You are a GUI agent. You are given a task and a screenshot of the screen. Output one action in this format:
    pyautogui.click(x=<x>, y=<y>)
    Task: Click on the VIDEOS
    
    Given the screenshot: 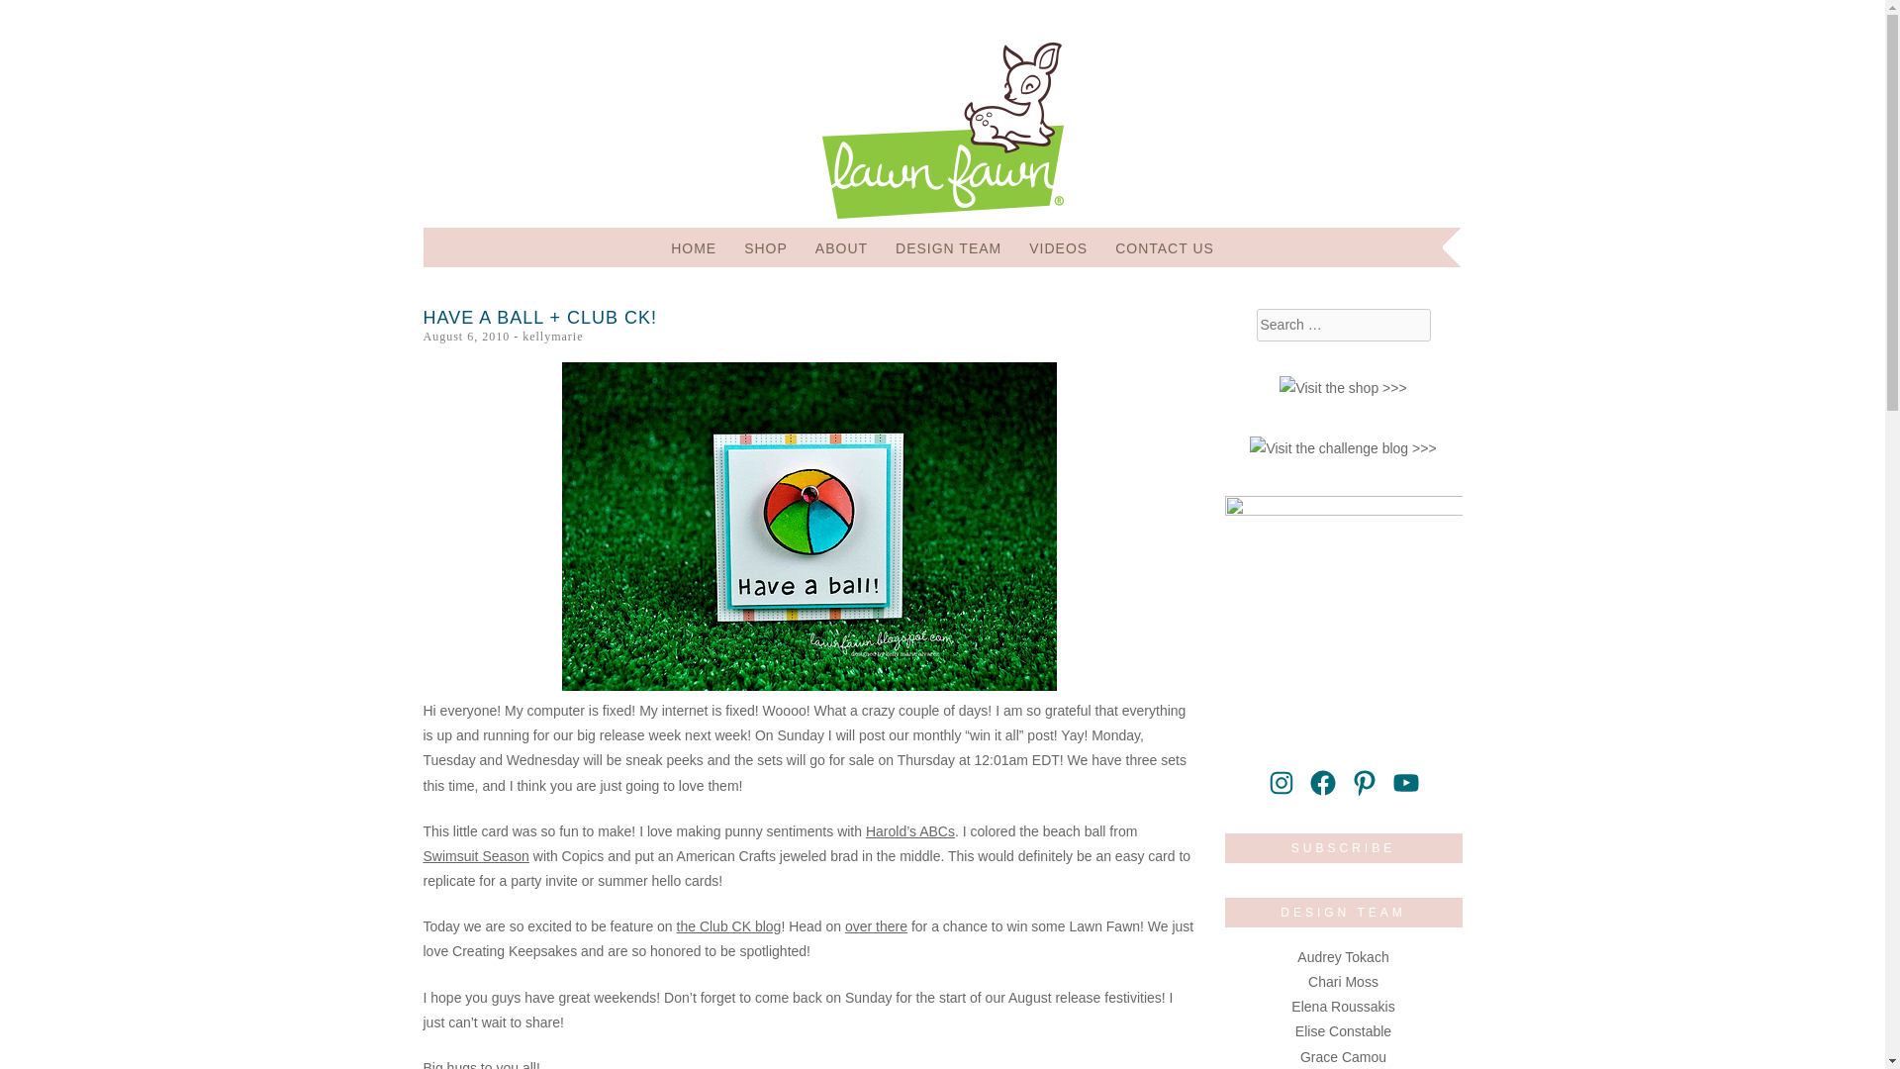 What is the action you would take?
    pyautogui.click(x=1058, y=248)
    